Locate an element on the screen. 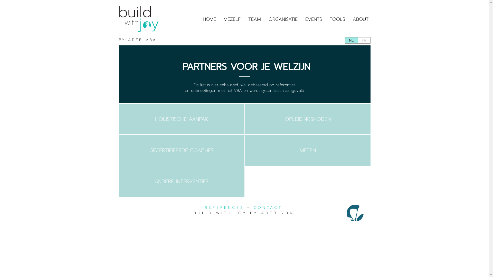 Image resolution: width=493 pixels, height=277 pixels. ANDERE INTERVENTIES is located at coordinates (181, 181).